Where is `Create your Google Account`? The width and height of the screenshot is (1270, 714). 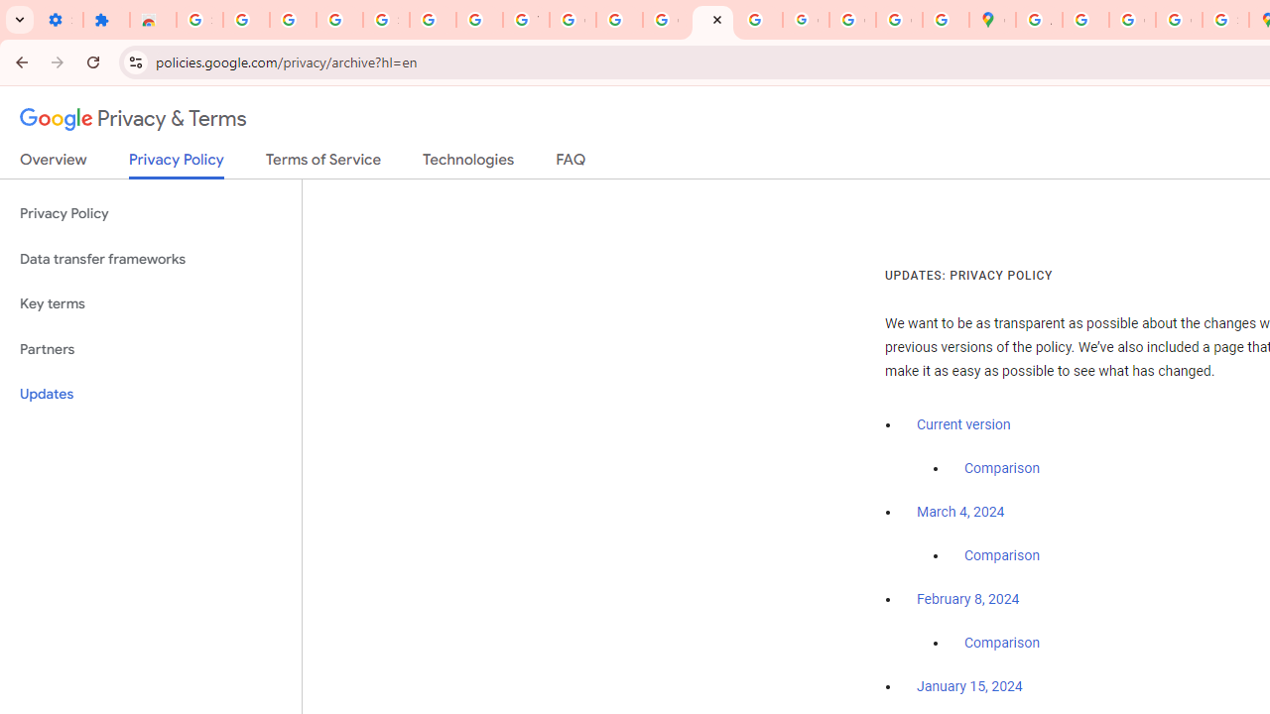
Create your Google Account is located at coordinates (1131, 20).